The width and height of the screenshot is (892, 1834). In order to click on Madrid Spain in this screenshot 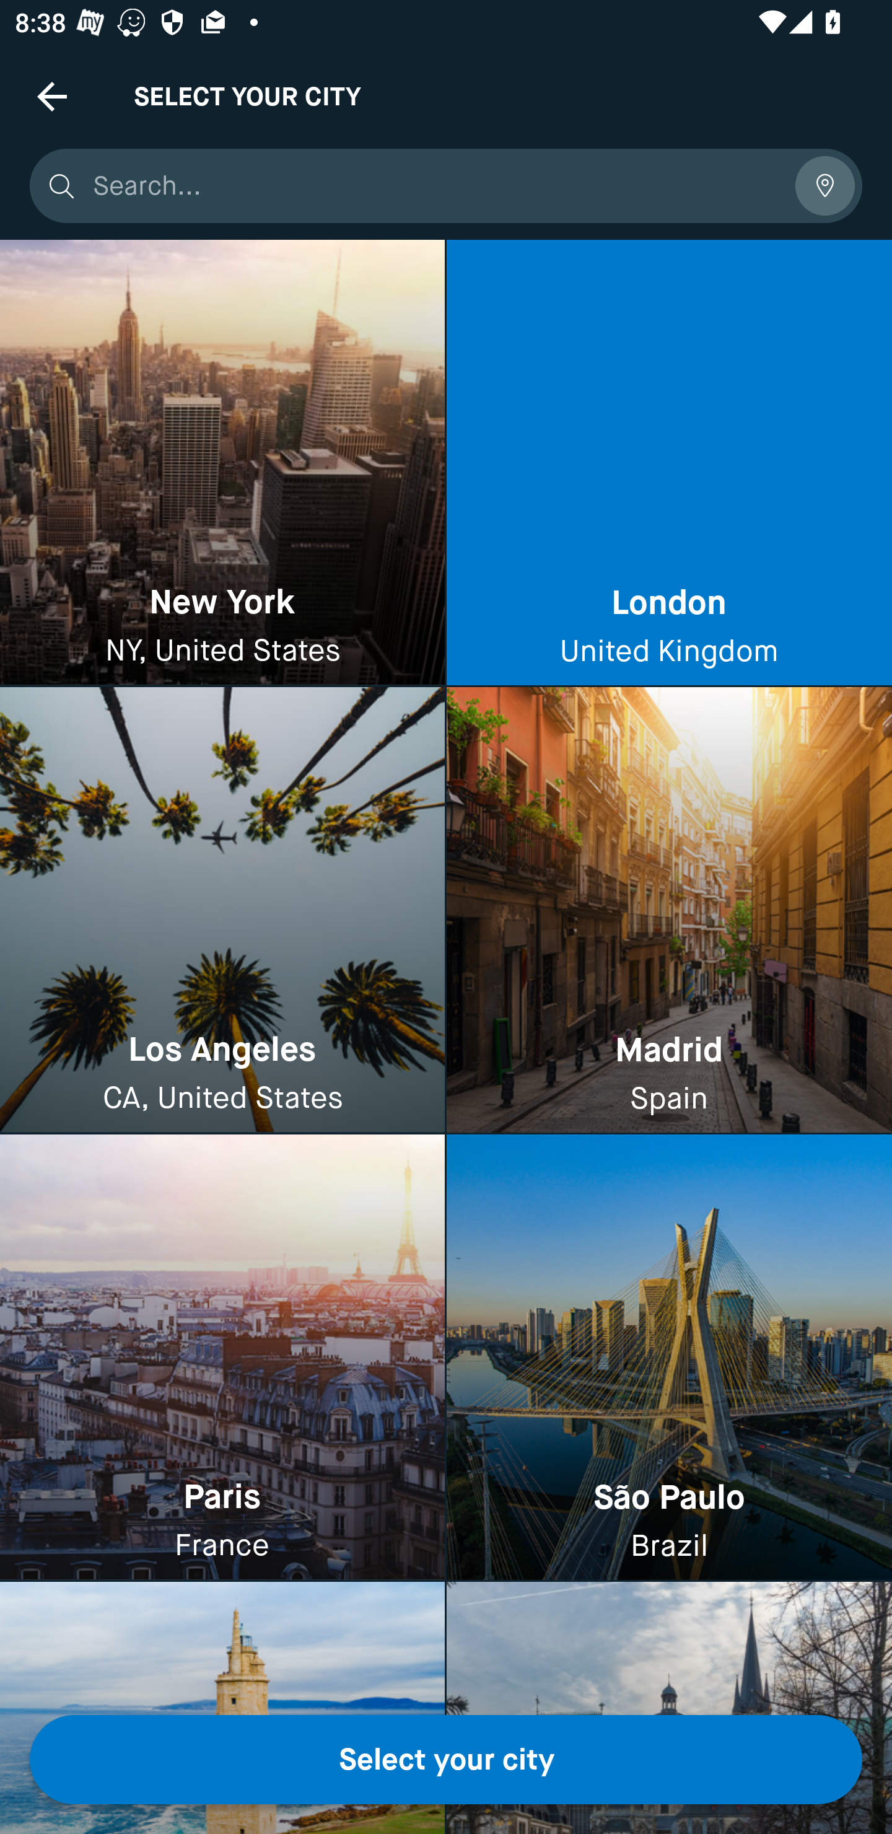, I will do `click(669, 911)`.